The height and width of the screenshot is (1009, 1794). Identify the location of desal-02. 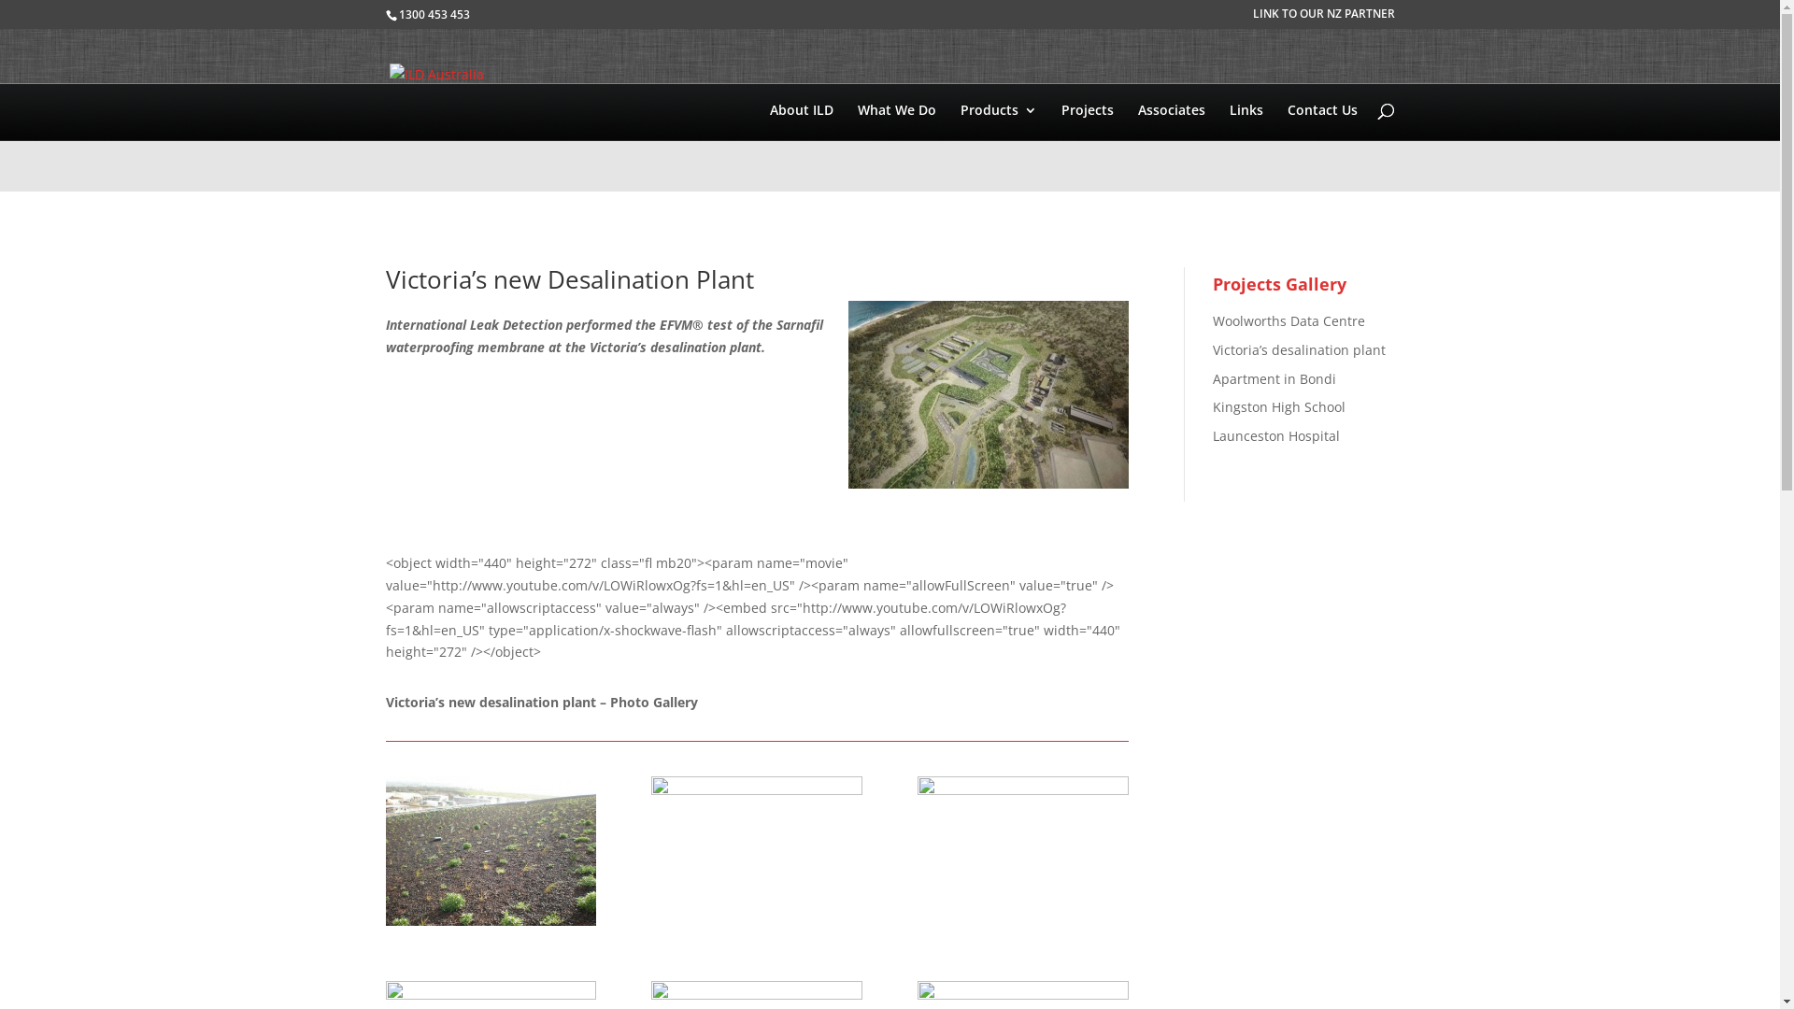
(1022, 925).